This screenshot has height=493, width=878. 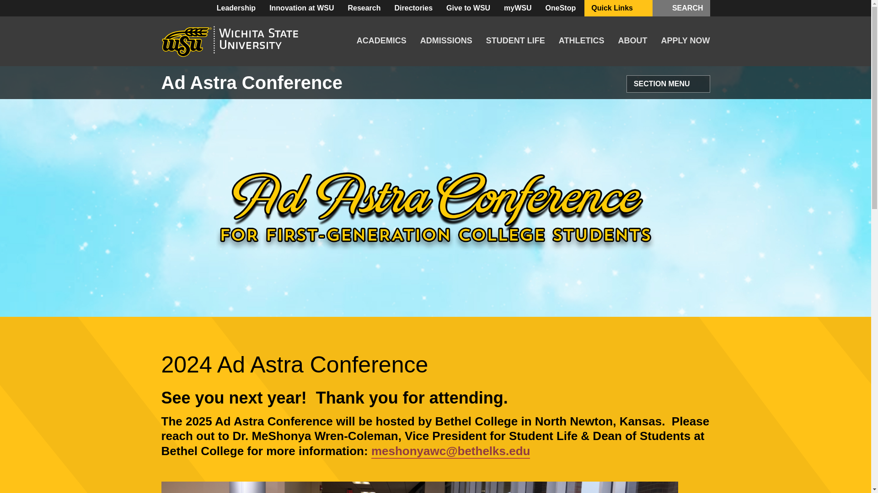 What do you see at coordinates (698, 84) in the screenshot?
I see `Open Section Links` at bounding box center [698, 84].